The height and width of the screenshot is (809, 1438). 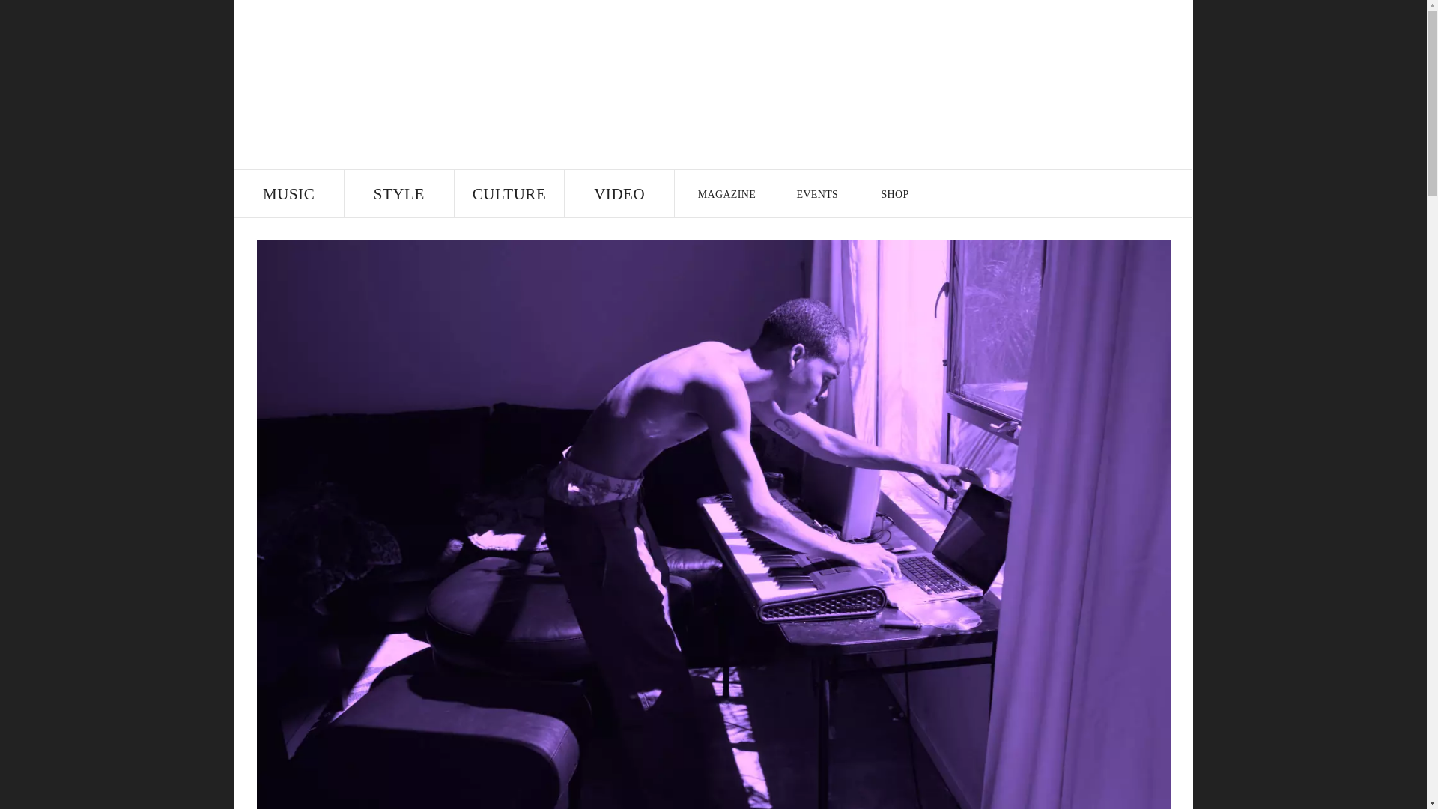 I want to click on CULTURE, so click(x=509, y=193).